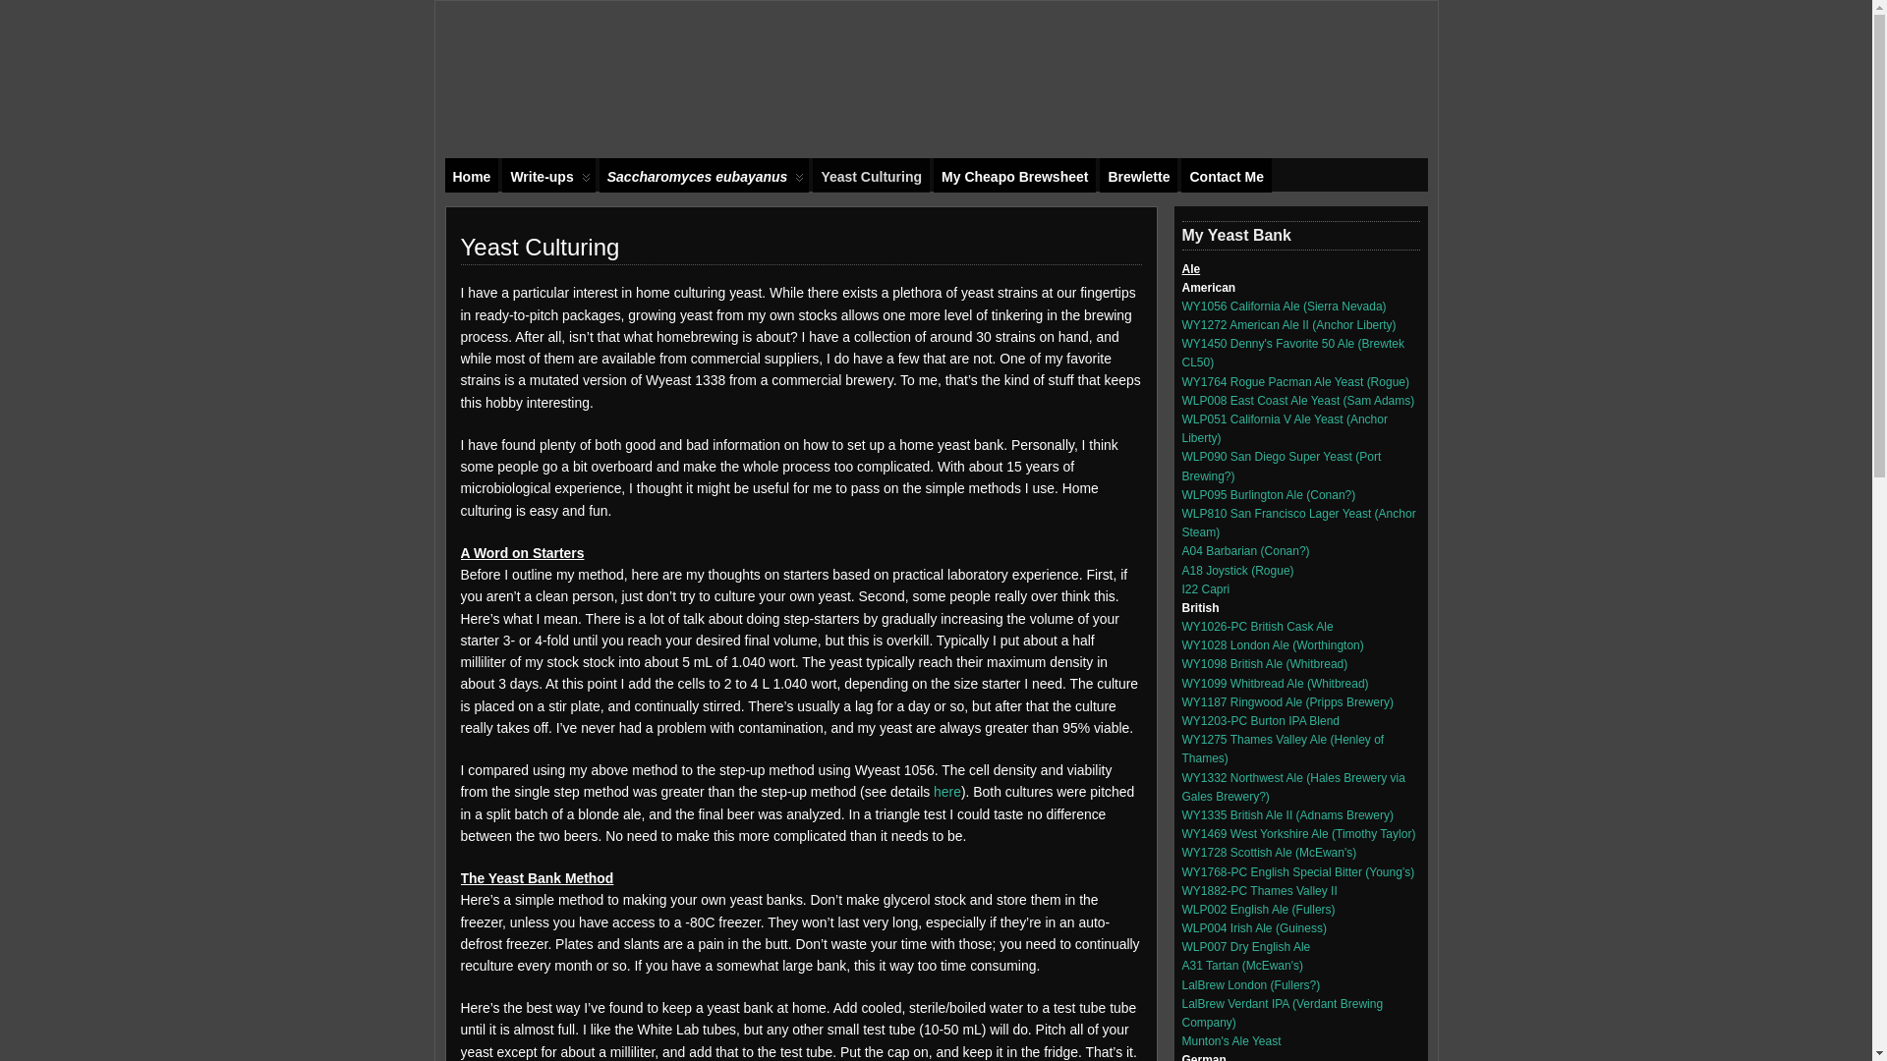 Image resolution: width=1887 pixels, height=1061 pixels. I want to click on Home, so click(470, 175).